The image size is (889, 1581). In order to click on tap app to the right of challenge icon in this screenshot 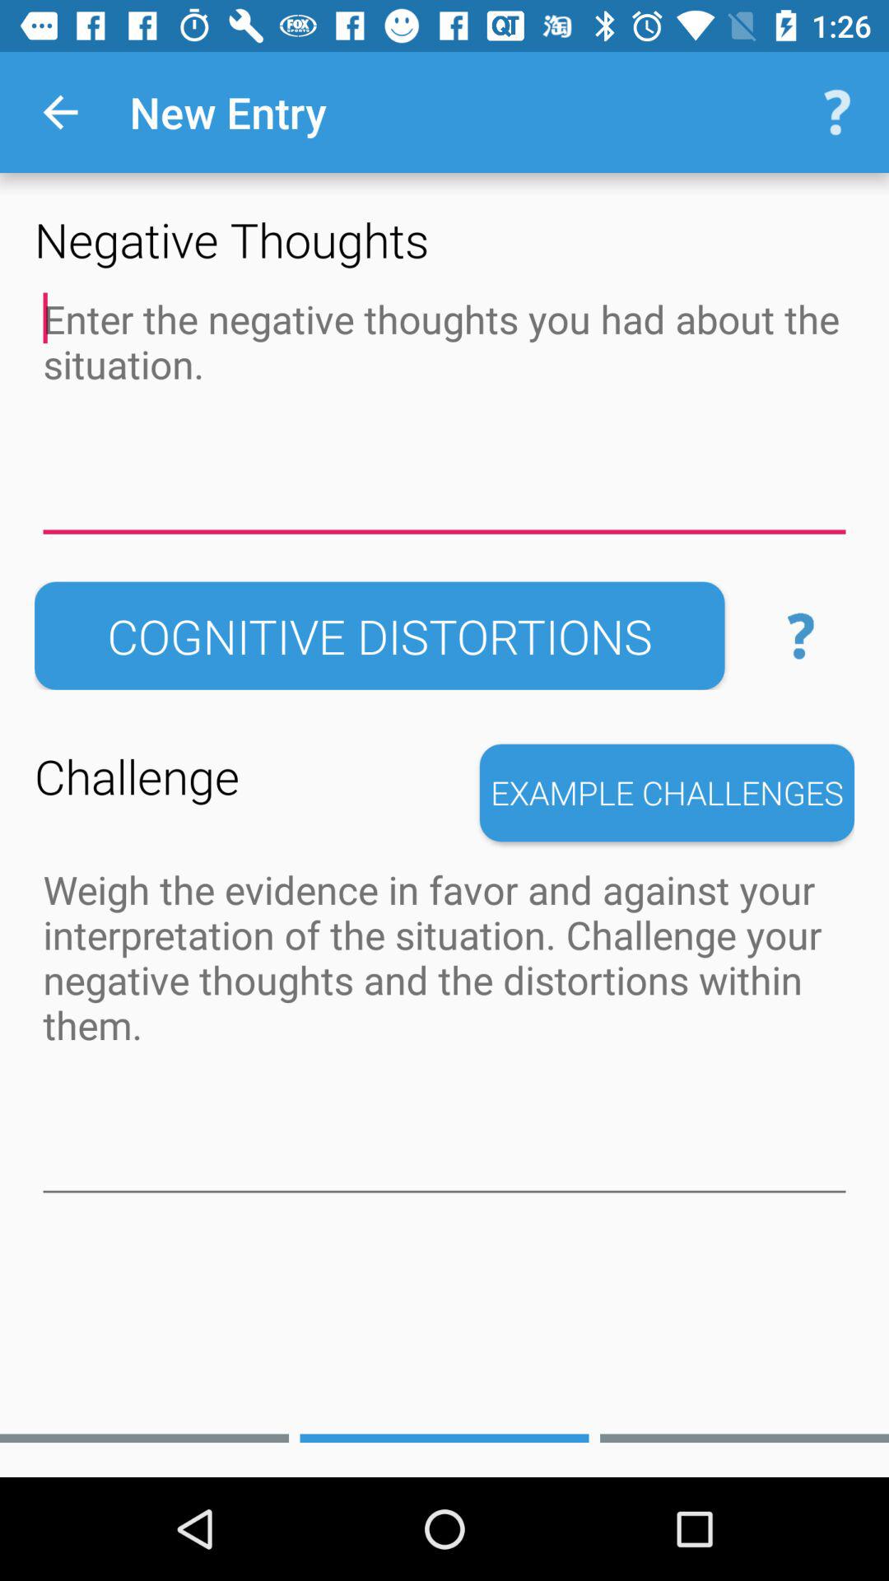, I will do `click(667, 792)`.